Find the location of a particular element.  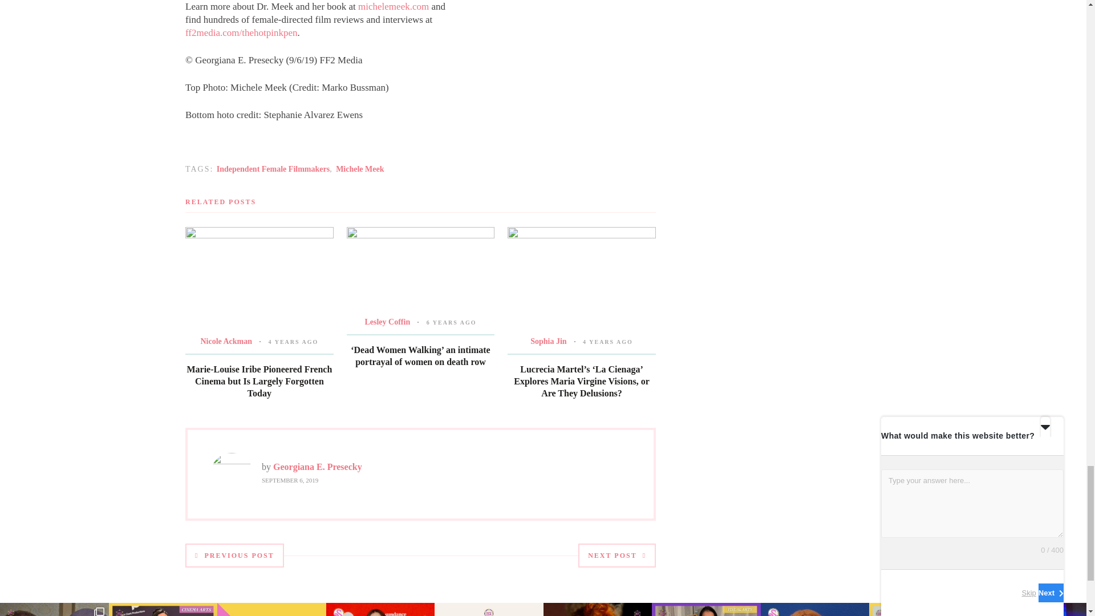

Independent Female Filmmakers is located at coordinates (273, 169).